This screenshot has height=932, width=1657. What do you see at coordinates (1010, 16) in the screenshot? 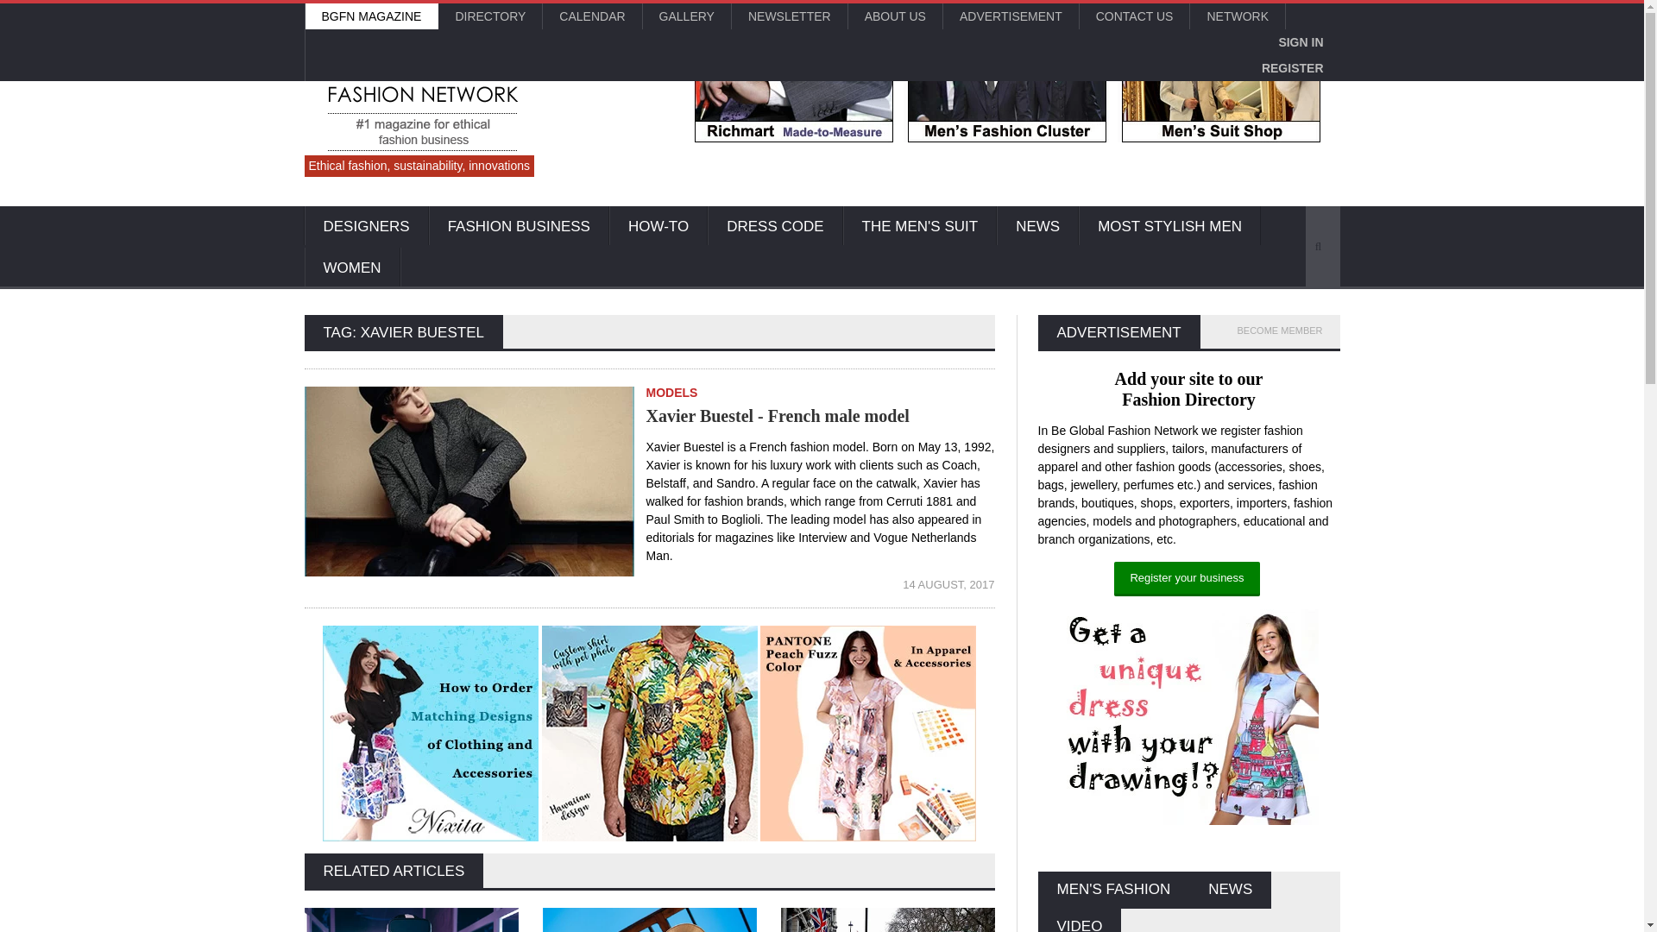
I see `ADVERTISEMENT` at bounding box center [1010, 16].